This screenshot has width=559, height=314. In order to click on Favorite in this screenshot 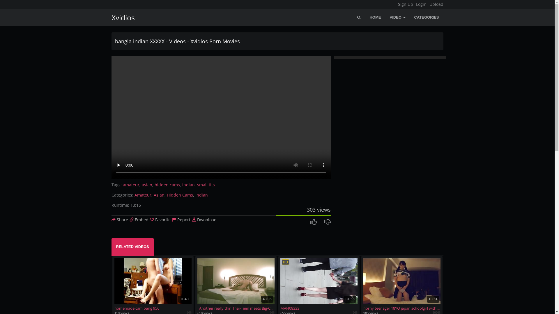, I will do `click(160, 220)`.